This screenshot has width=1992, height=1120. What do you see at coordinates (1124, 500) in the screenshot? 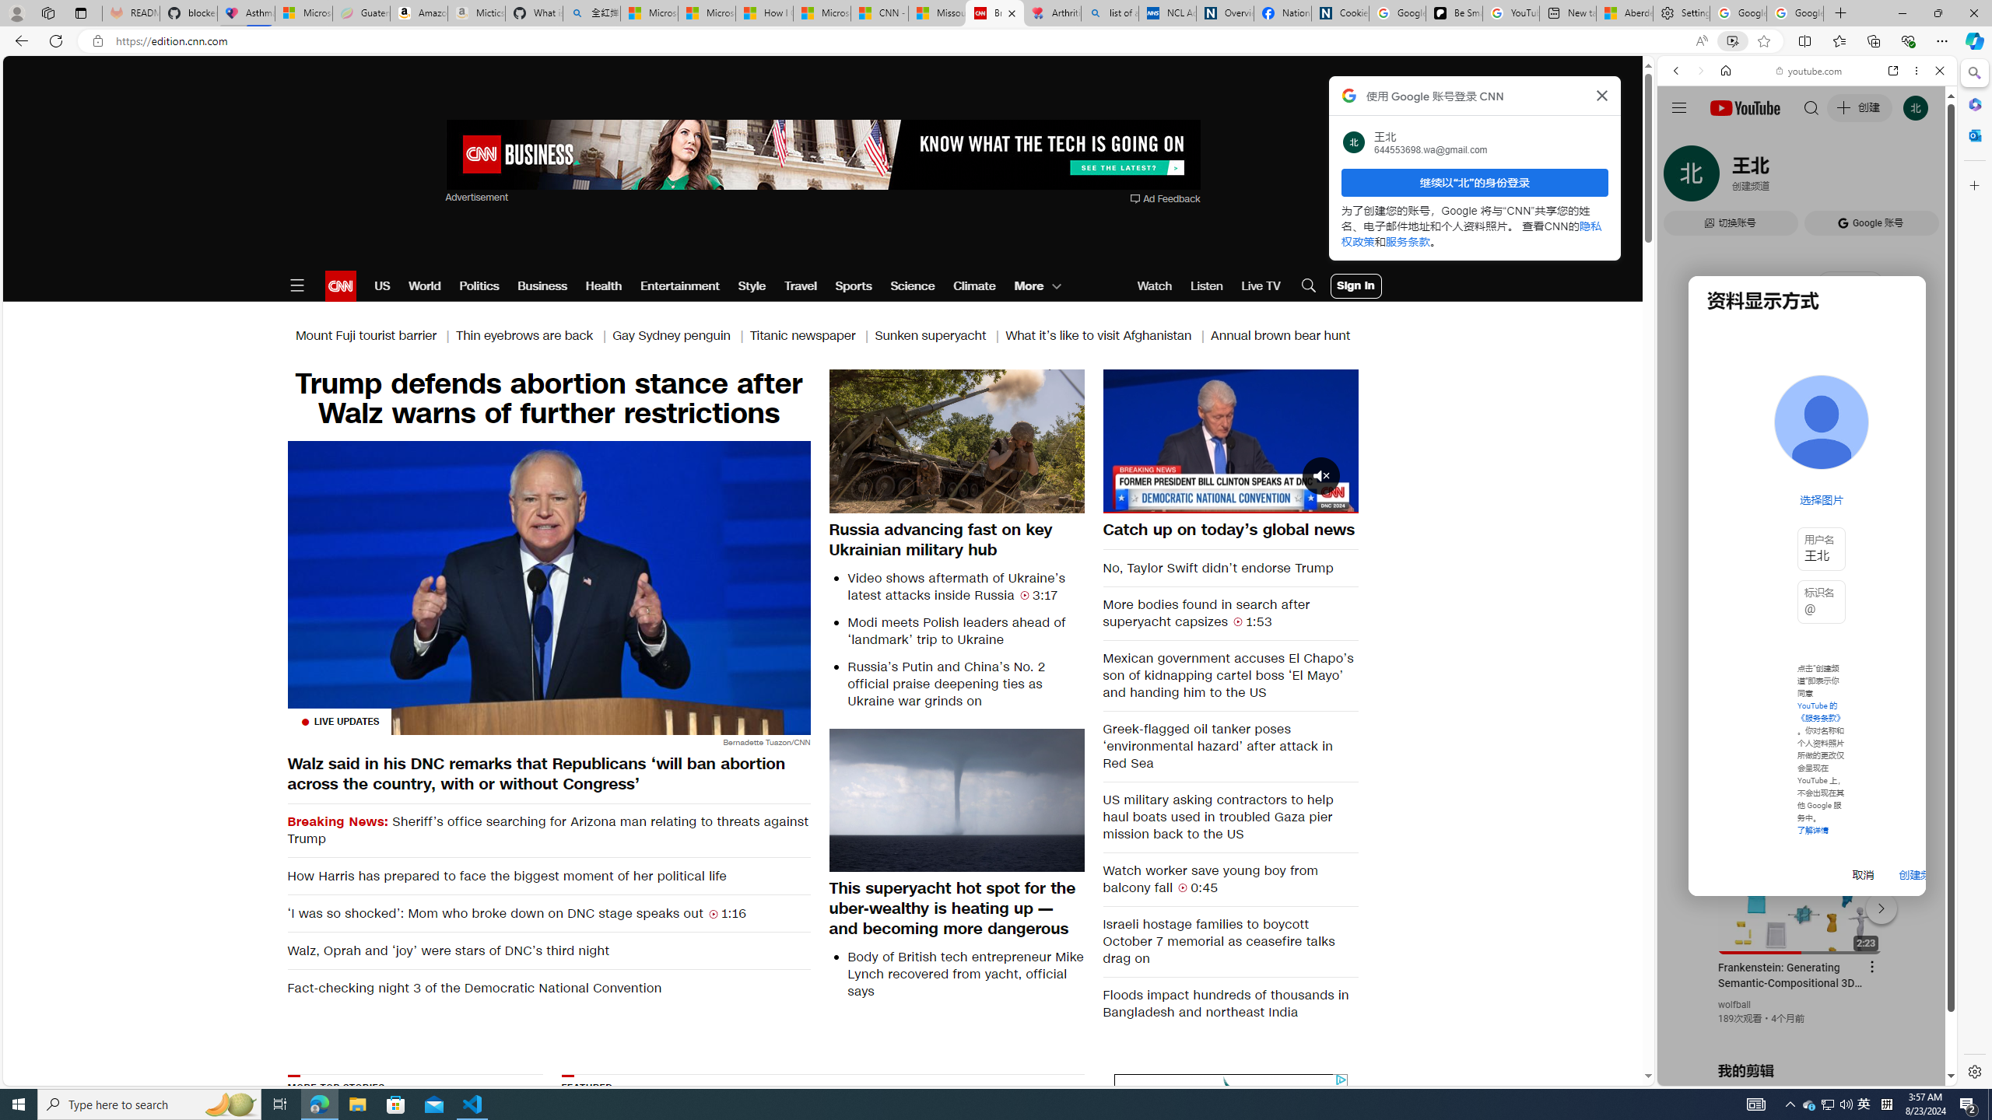
I see `Unmute` at bounding box center [1124, 500].